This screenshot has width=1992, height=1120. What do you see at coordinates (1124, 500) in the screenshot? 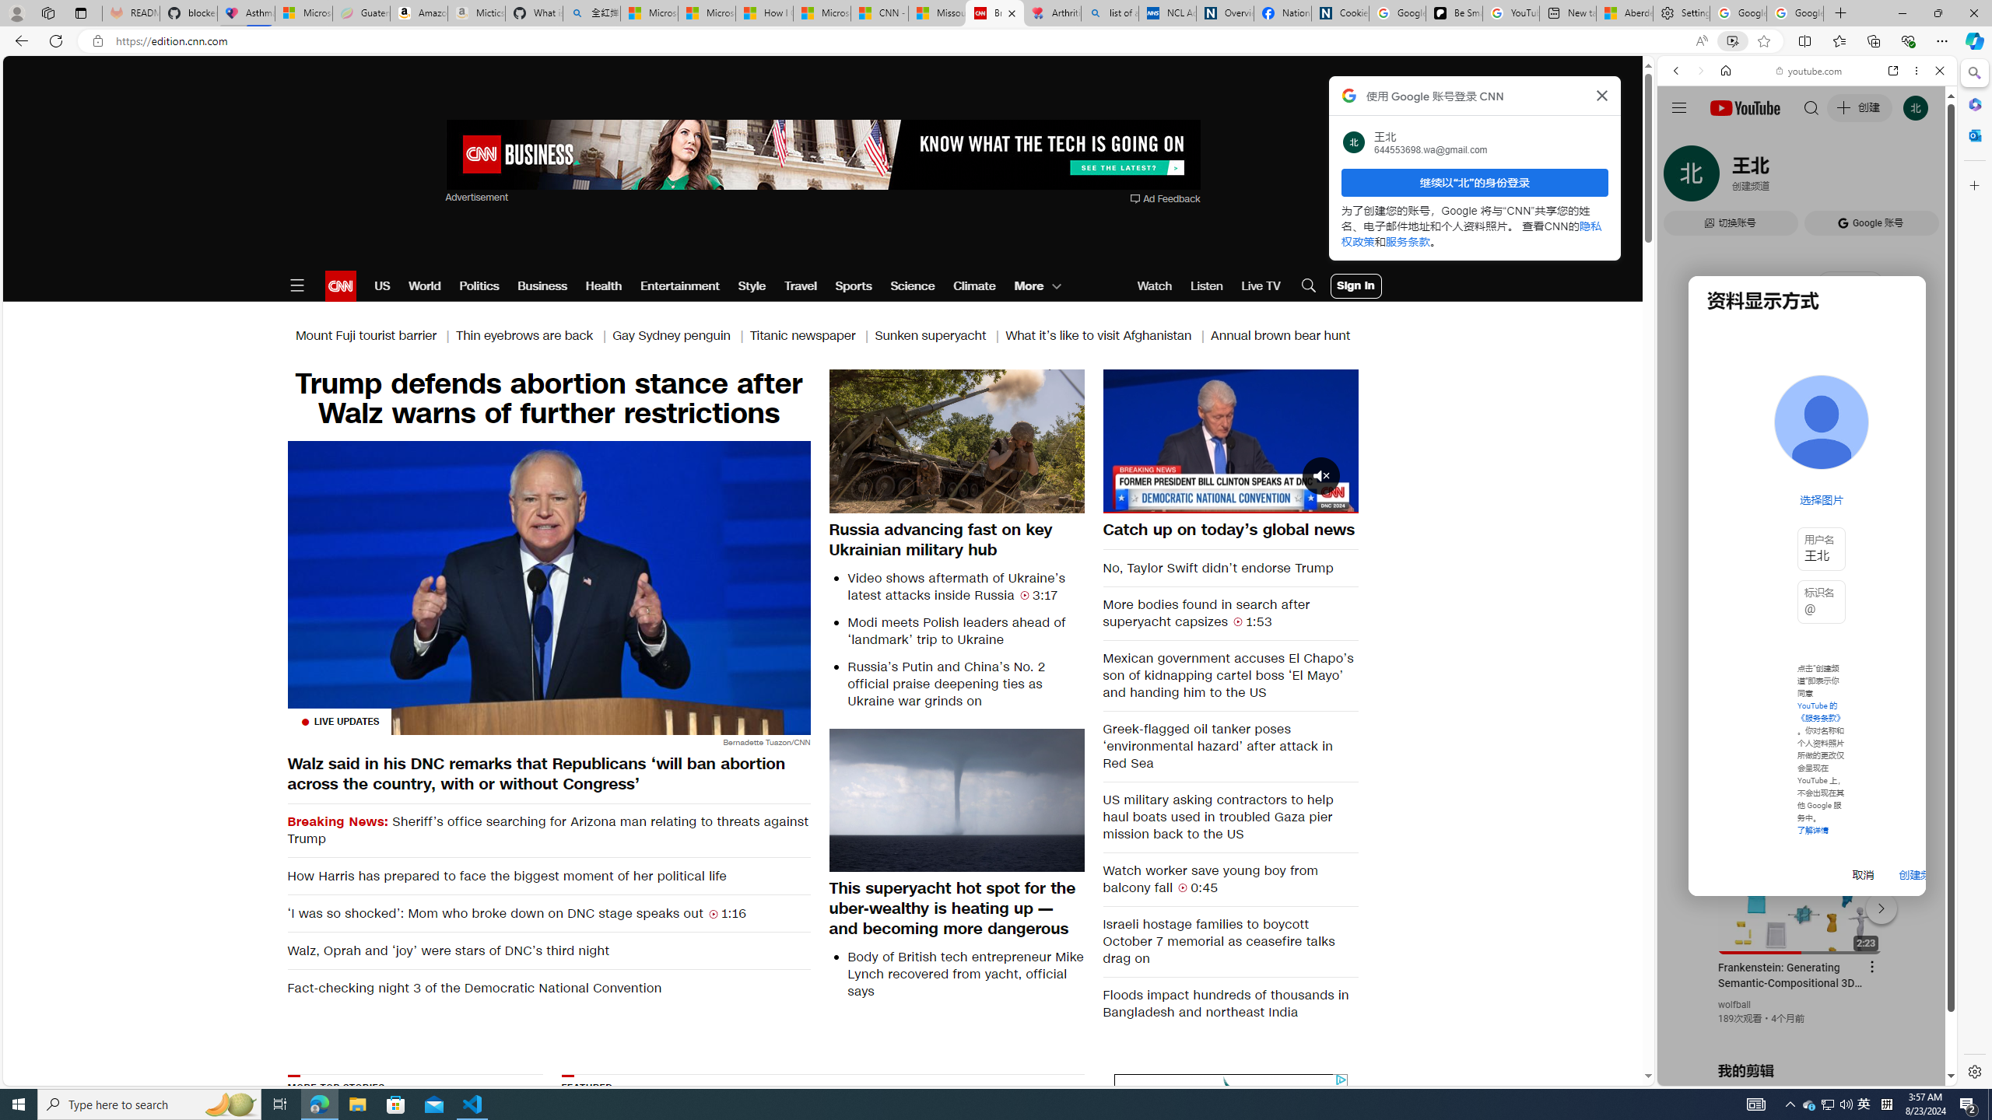
I see `Unmute` at bounding box center [1124, 500].